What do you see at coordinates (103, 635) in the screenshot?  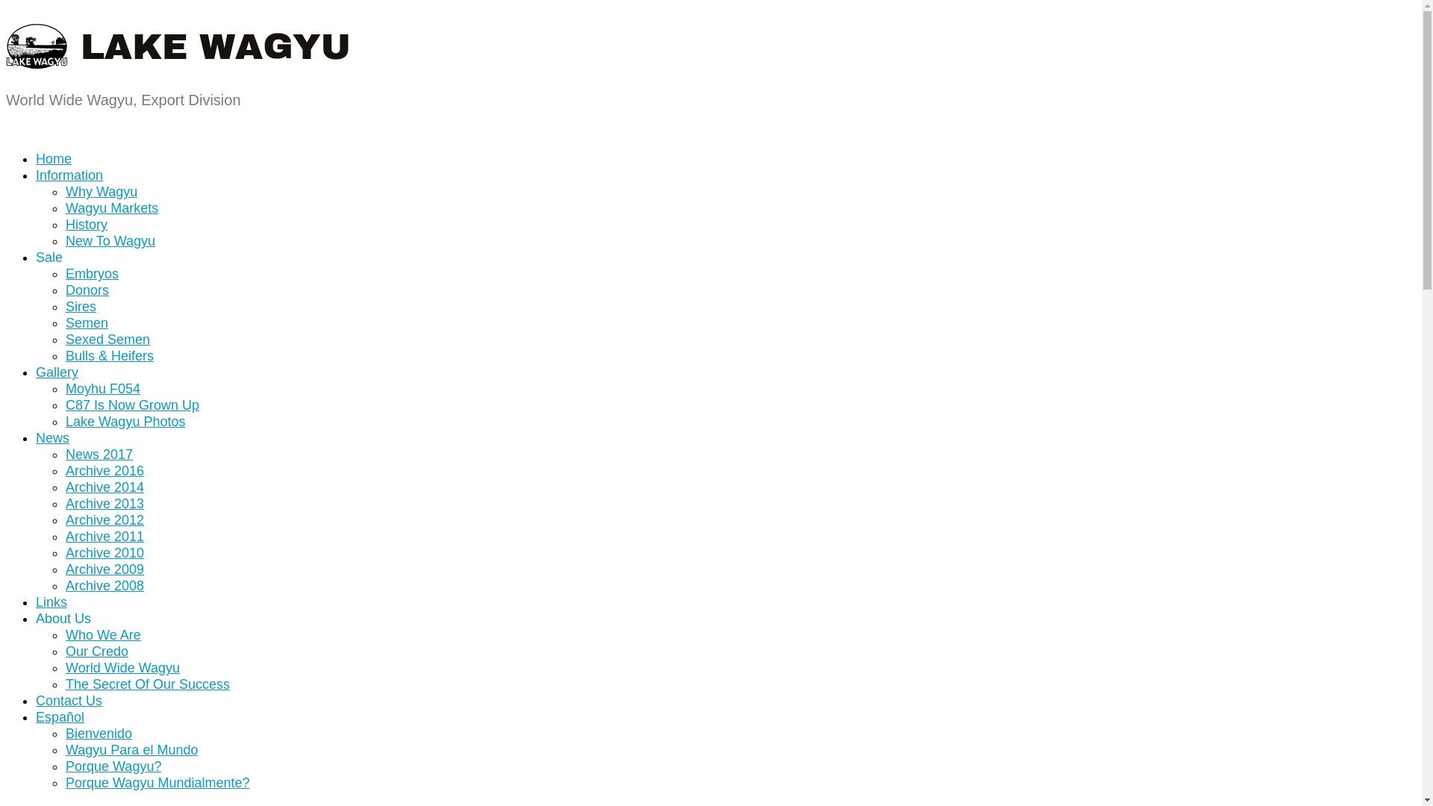 I see `Who We Are` at bounding box center [103, 635].